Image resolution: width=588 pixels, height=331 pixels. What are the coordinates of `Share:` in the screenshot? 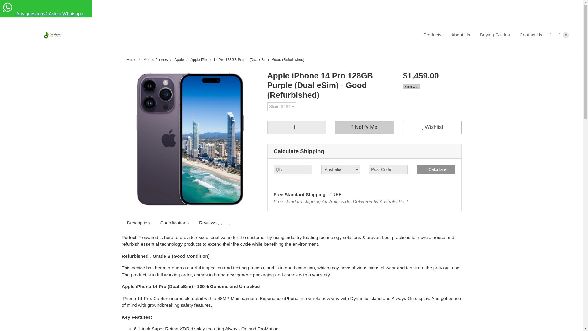 It's located at (281, 106).